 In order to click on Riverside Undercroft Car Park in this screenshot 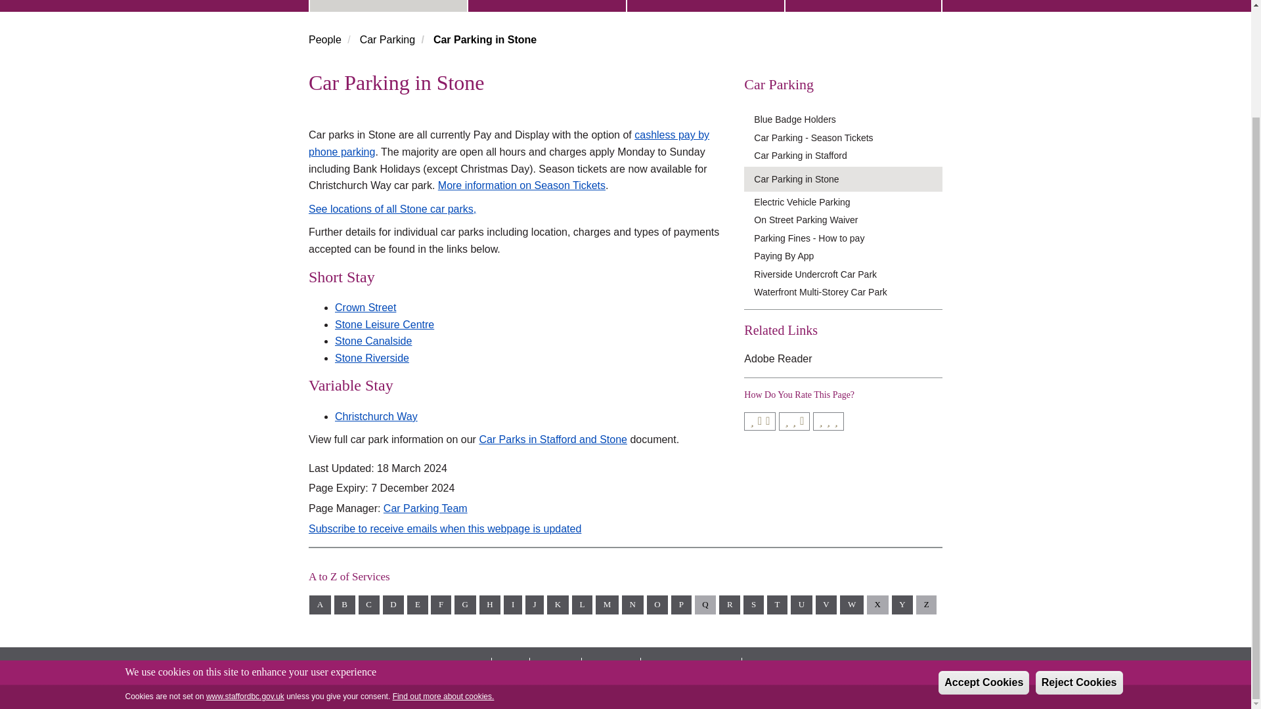, I will do `click(848, 273)`.